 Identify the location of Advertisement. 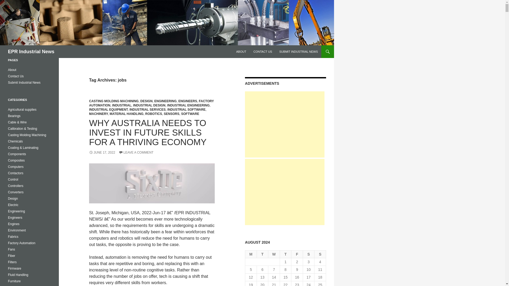
(285, 124).